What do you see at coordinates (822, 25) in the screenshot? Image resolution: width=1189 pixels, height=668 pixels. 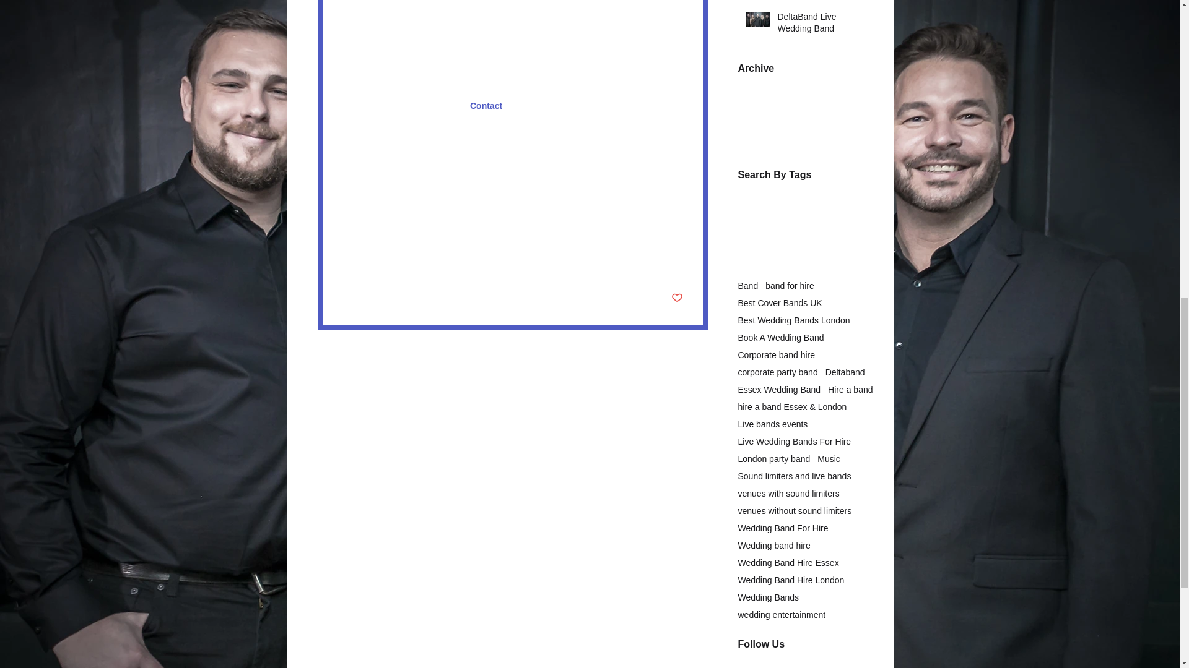 I see `DeltaBand Live Wedding Band` at bounding box center [822, 25].